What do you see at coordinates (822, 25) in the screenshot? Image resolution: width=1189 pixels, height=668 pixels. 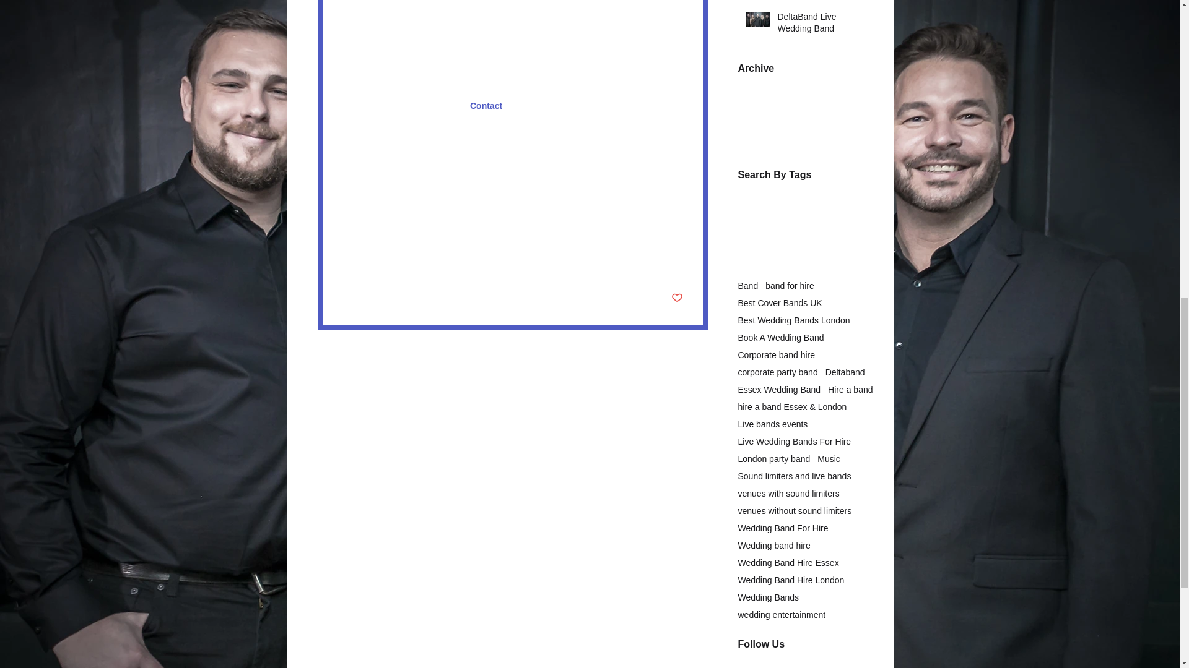 I see `DeltaBand Live Wedding Band` at bounding box center [822, 25].